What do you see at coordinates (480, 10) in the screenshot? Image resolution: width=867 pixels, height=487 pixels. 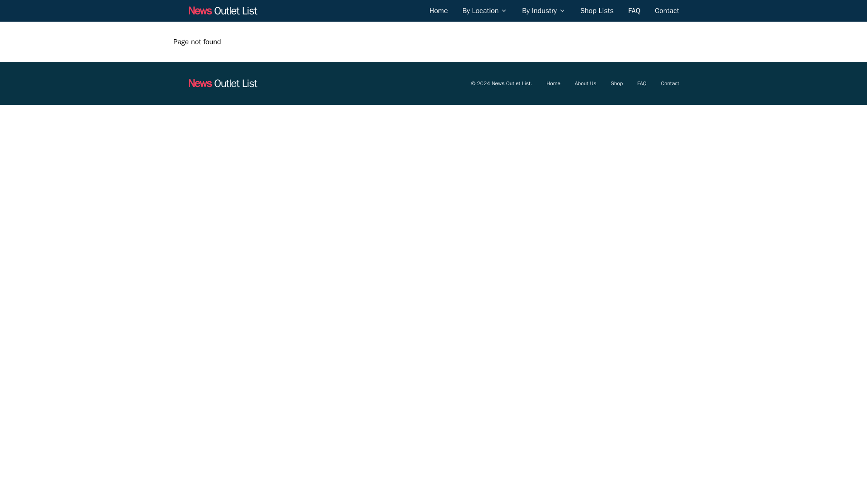 I see `By Location` at bounding box center [480, 10].